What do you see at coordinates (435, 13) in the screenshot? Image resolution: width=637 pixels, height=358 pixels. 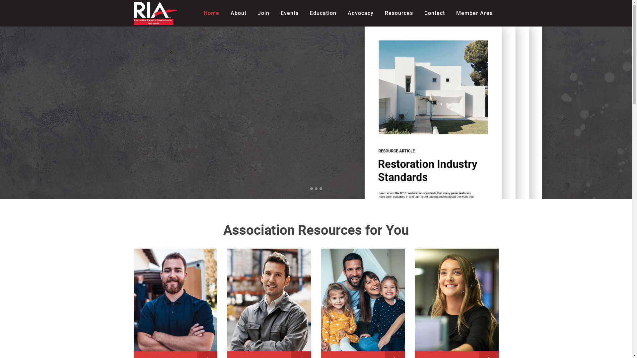 I see `Contact` at bounding box center [435, 13].